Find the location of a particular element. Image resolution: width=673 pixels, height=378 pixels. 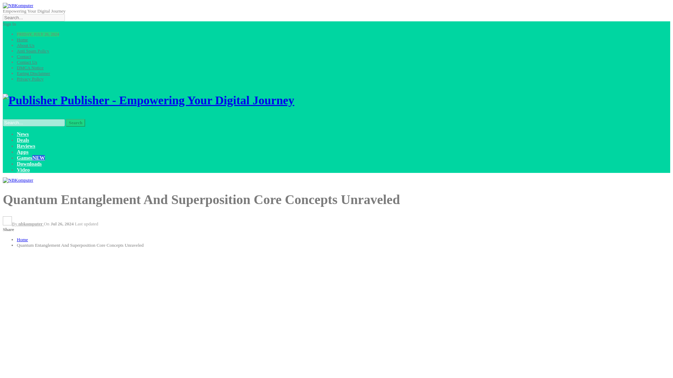

By nbkomputer is located at coordinates (23, 223).